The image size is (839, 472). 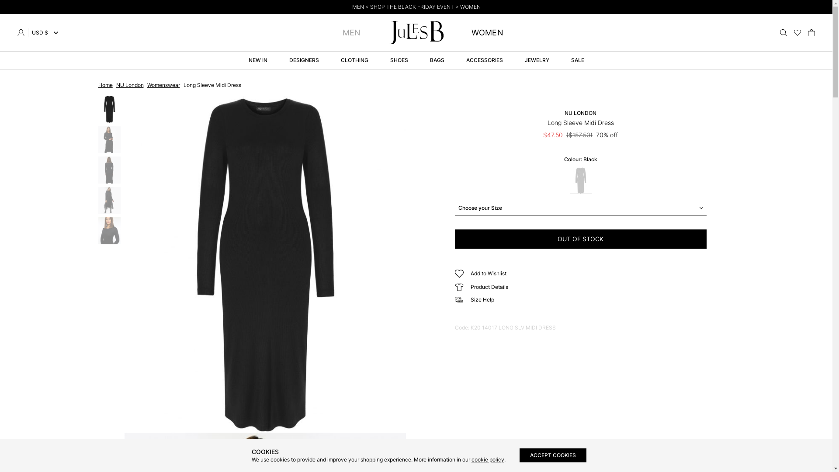 I want to click on WOMEN, so click(x=470, y=7).